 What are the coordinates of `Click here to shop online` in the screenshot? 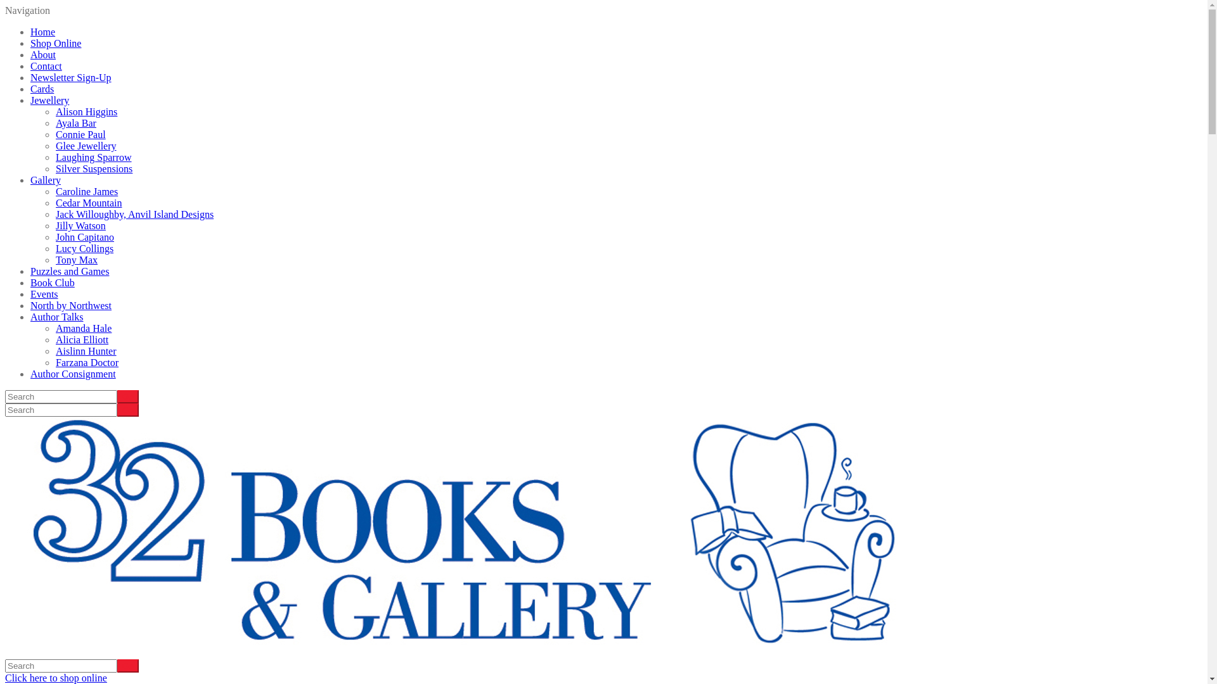 It's located at (56, 678).